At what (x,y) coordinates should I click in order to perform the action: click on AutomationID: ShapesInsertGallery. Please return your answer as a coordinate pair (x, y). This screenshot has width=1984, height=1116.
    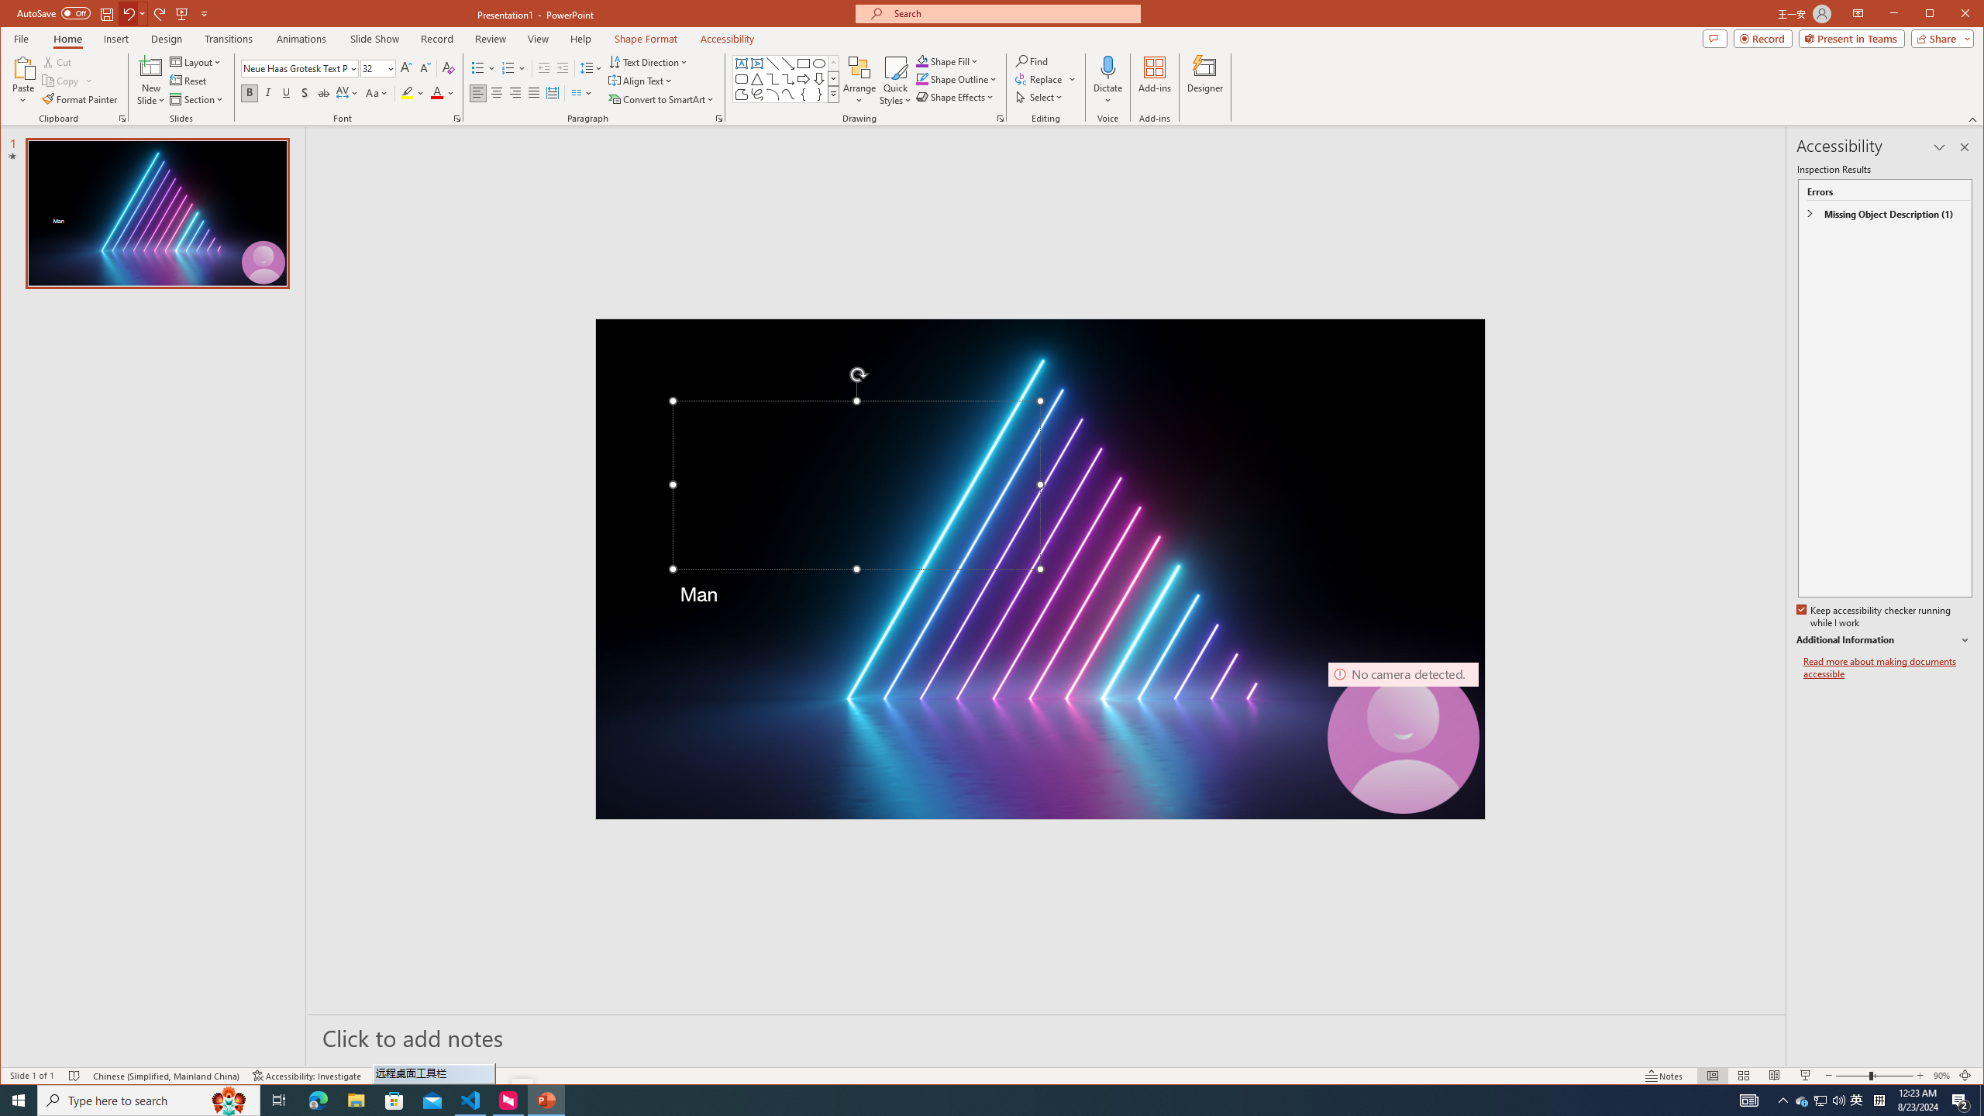
    Looking at the image, I should click on (786, 78).